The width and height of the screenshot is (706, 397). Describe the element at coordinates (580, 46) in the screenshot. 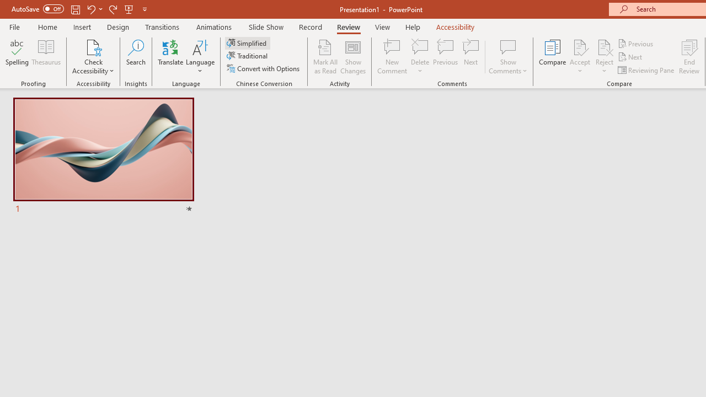

I see `Accept Change` at that location.